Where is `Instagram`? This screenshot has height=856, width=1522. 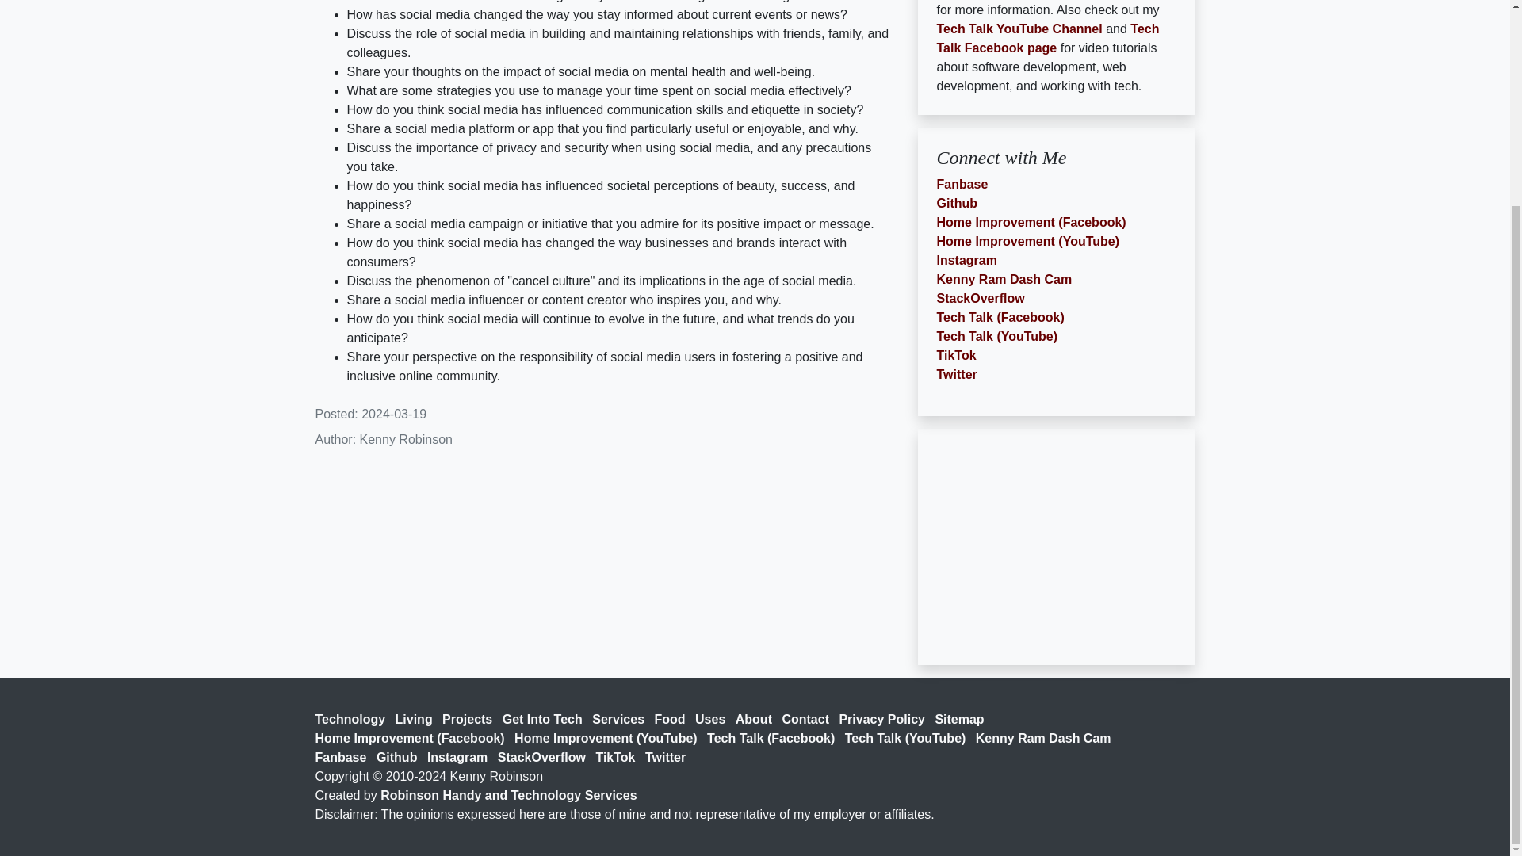 Instagram is located at coordinates (967, 260).